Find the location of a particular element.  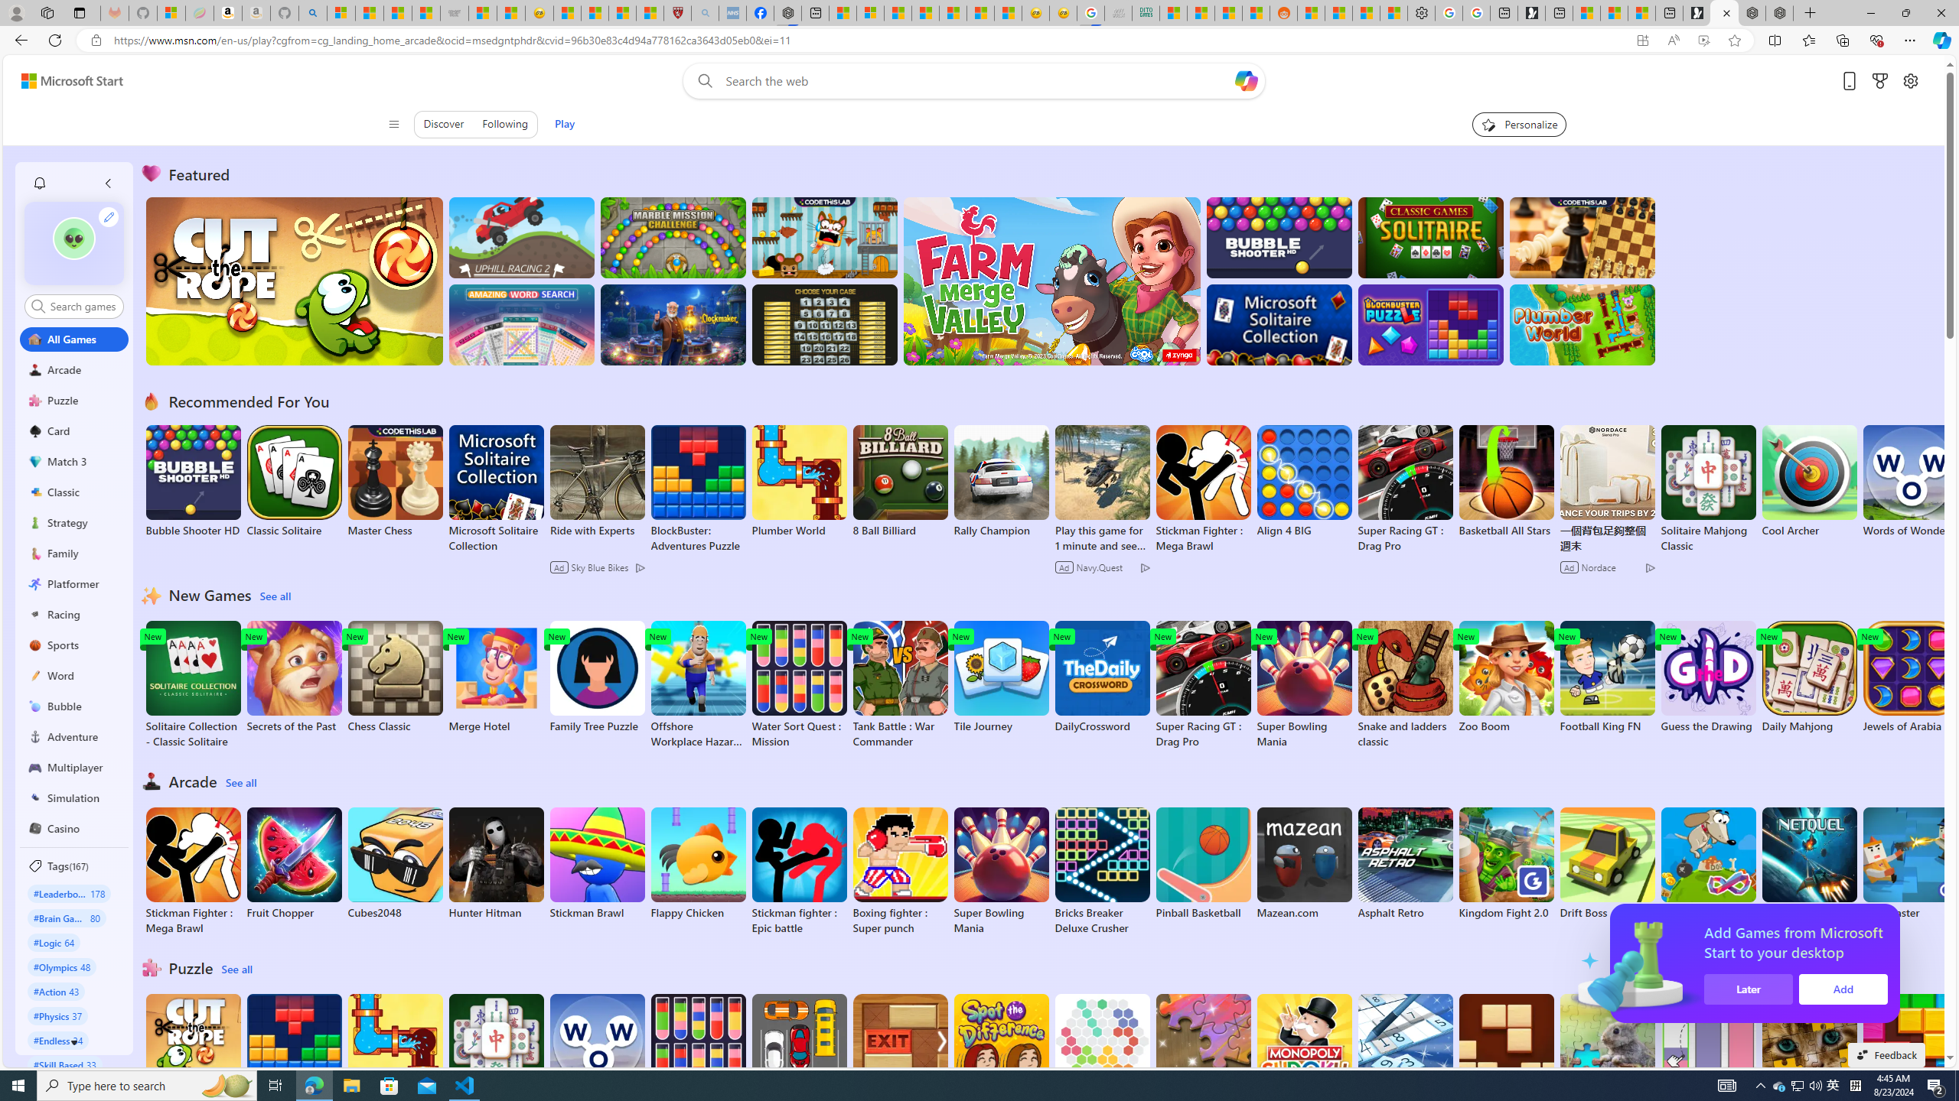

Classic Solitaire is located at coordinates (295, 482).